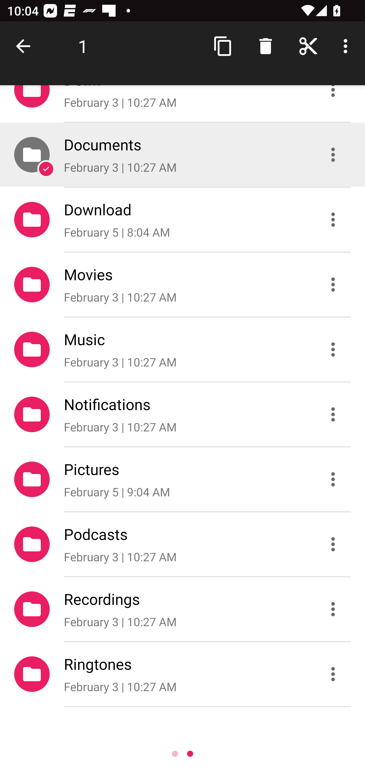  I want to click on Notifications February 3 | 10:27 AM, so click(182, 414).